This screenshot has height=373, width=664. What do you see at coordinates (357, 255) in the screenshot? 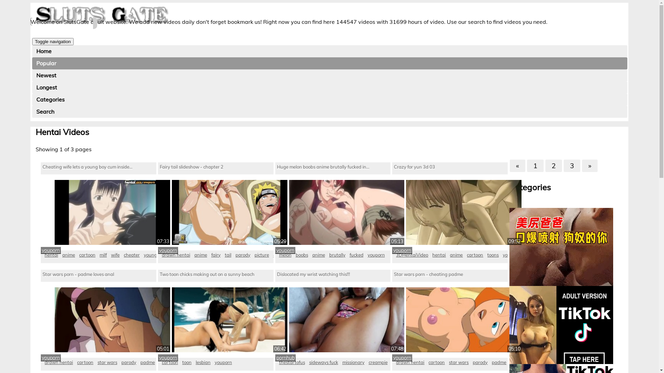
I see `fucked` at bounding box center [357, 255].